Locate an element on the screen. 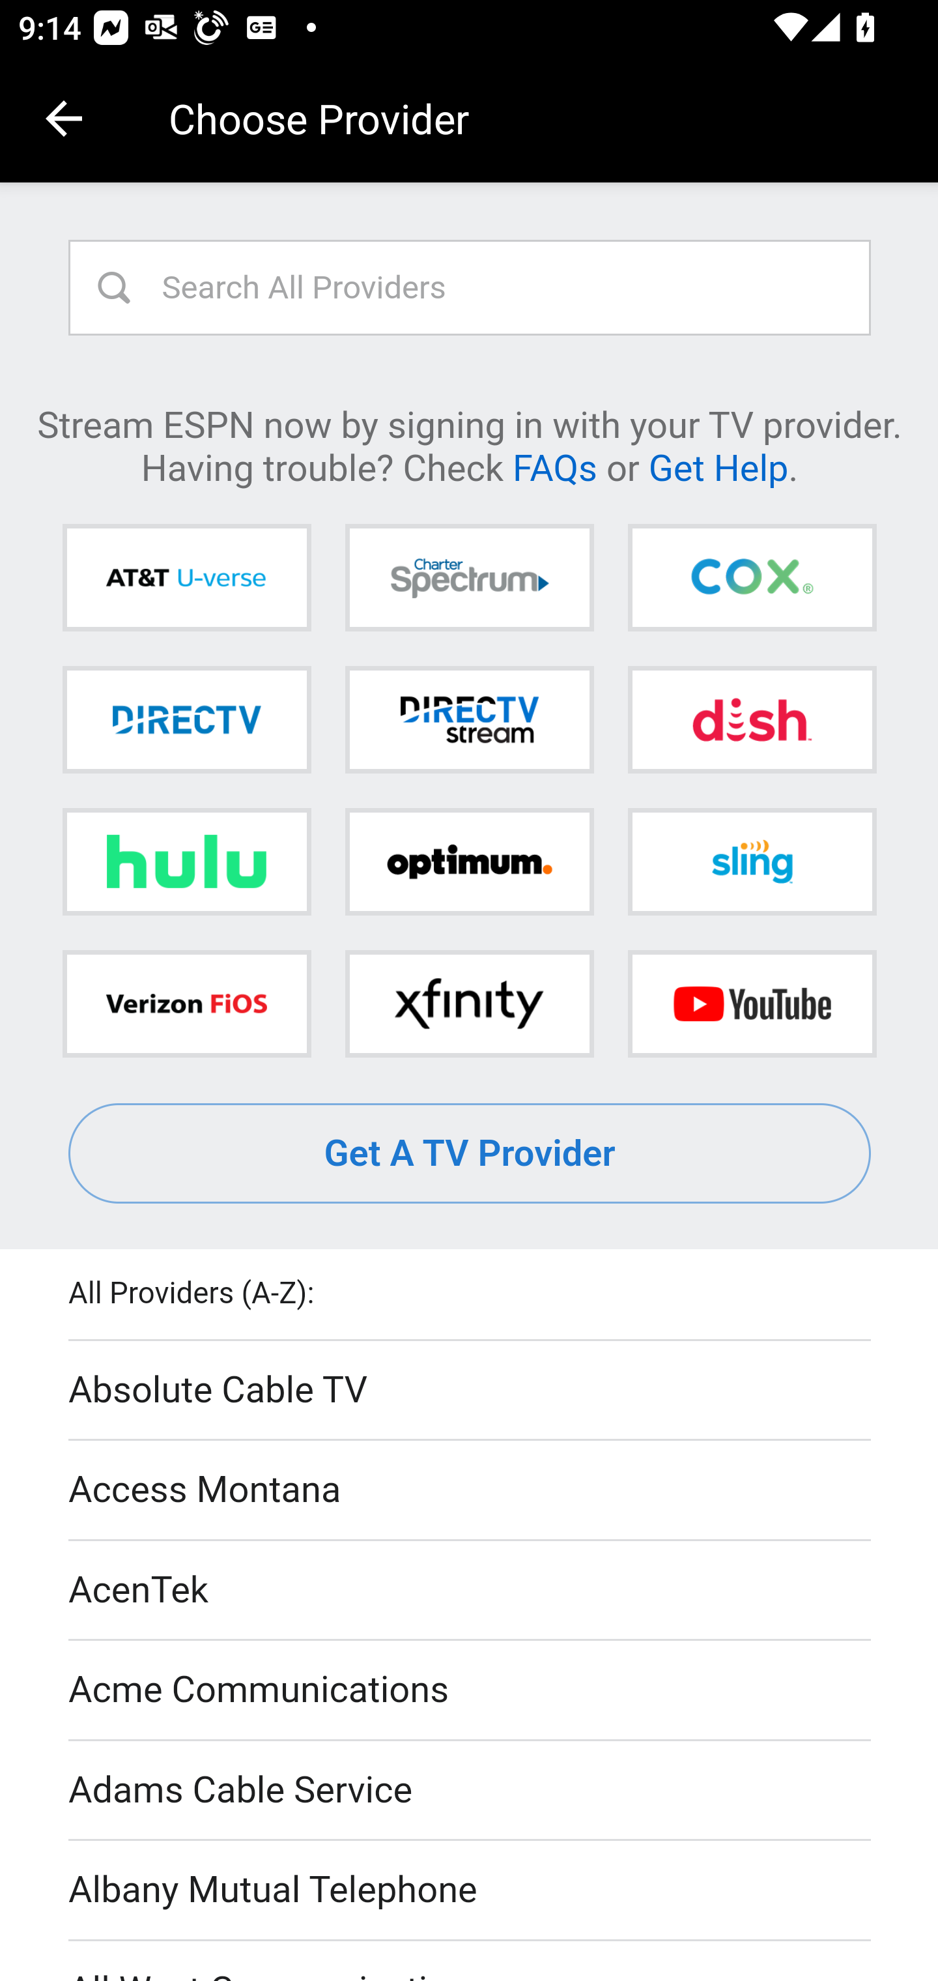  Hulu is located at coordinates (186, 861).